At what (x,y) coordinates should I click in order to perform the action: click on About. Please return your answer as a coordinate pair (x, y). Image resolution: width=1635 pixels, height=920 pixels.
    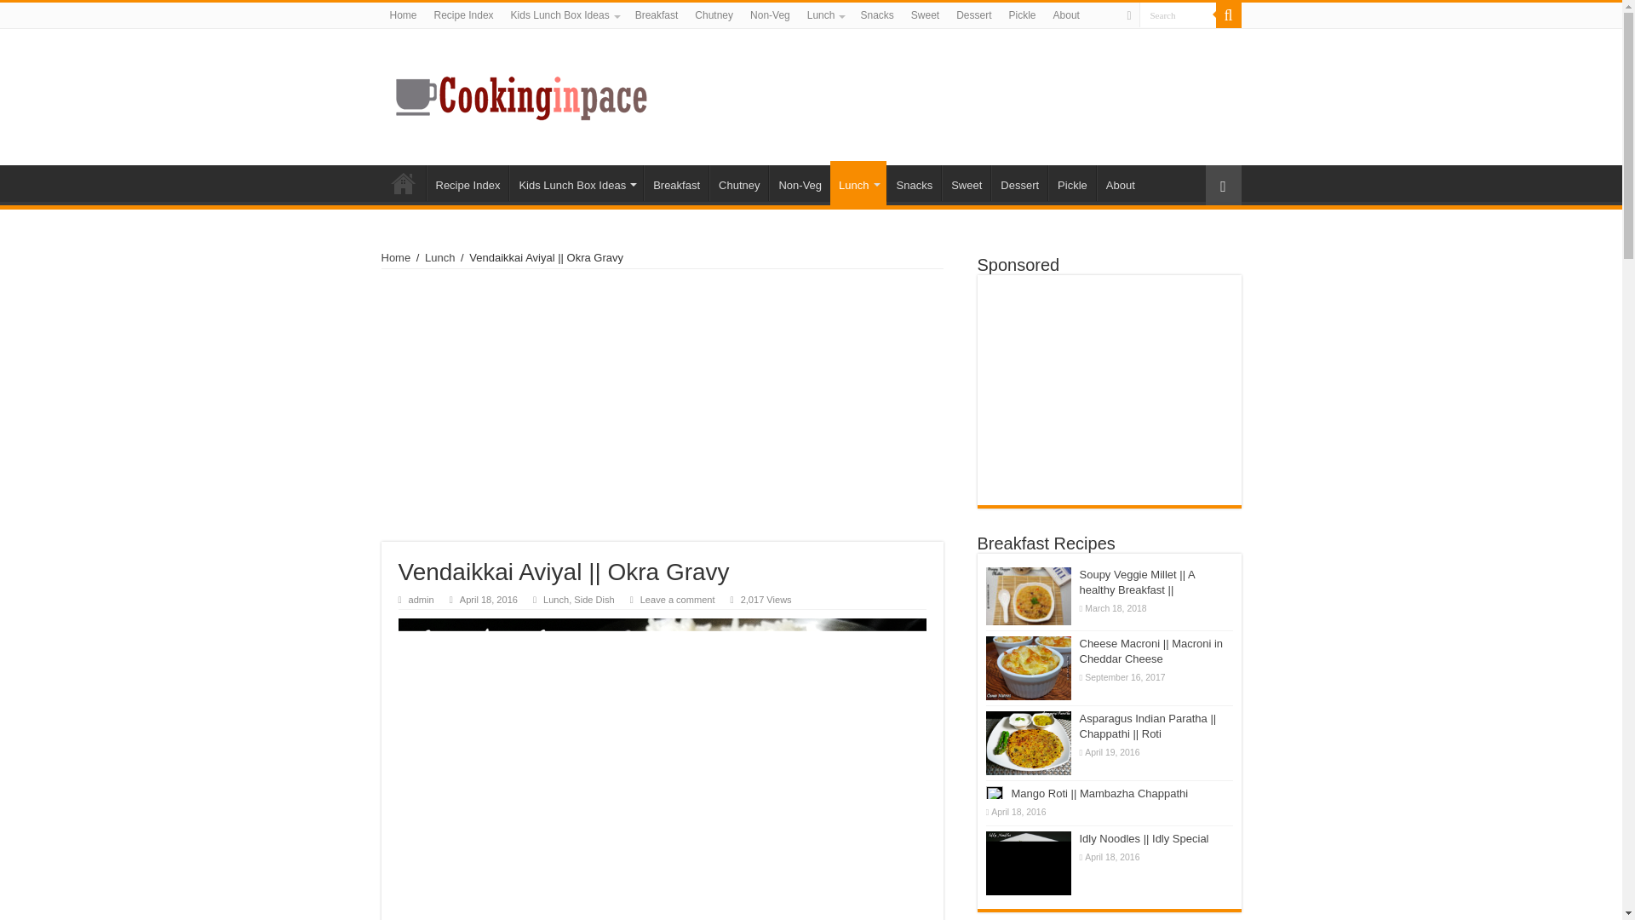
    Looking at the image, I should click on (1066, 15).